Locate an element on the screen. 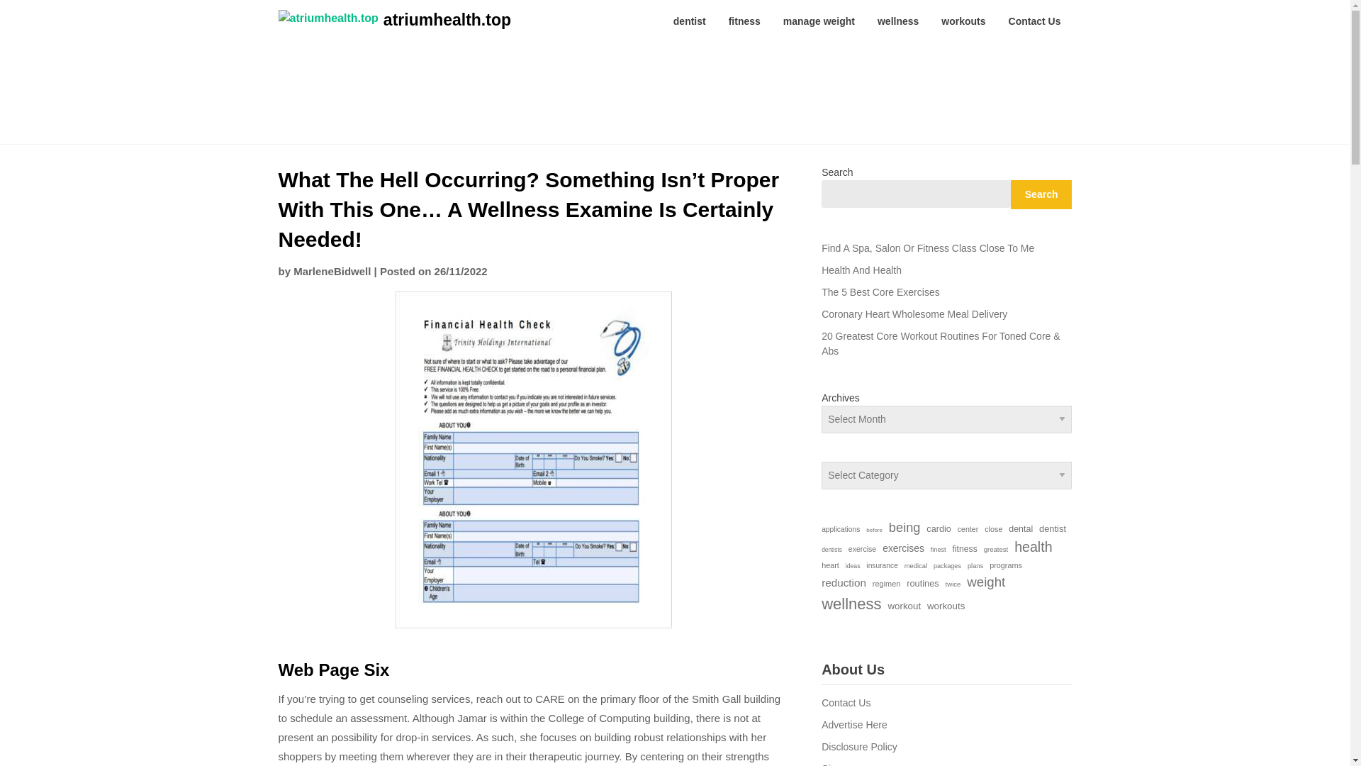 The width and height of the screenshot is (1361, 766). Contact Us is located at coordinates (1035, 21).